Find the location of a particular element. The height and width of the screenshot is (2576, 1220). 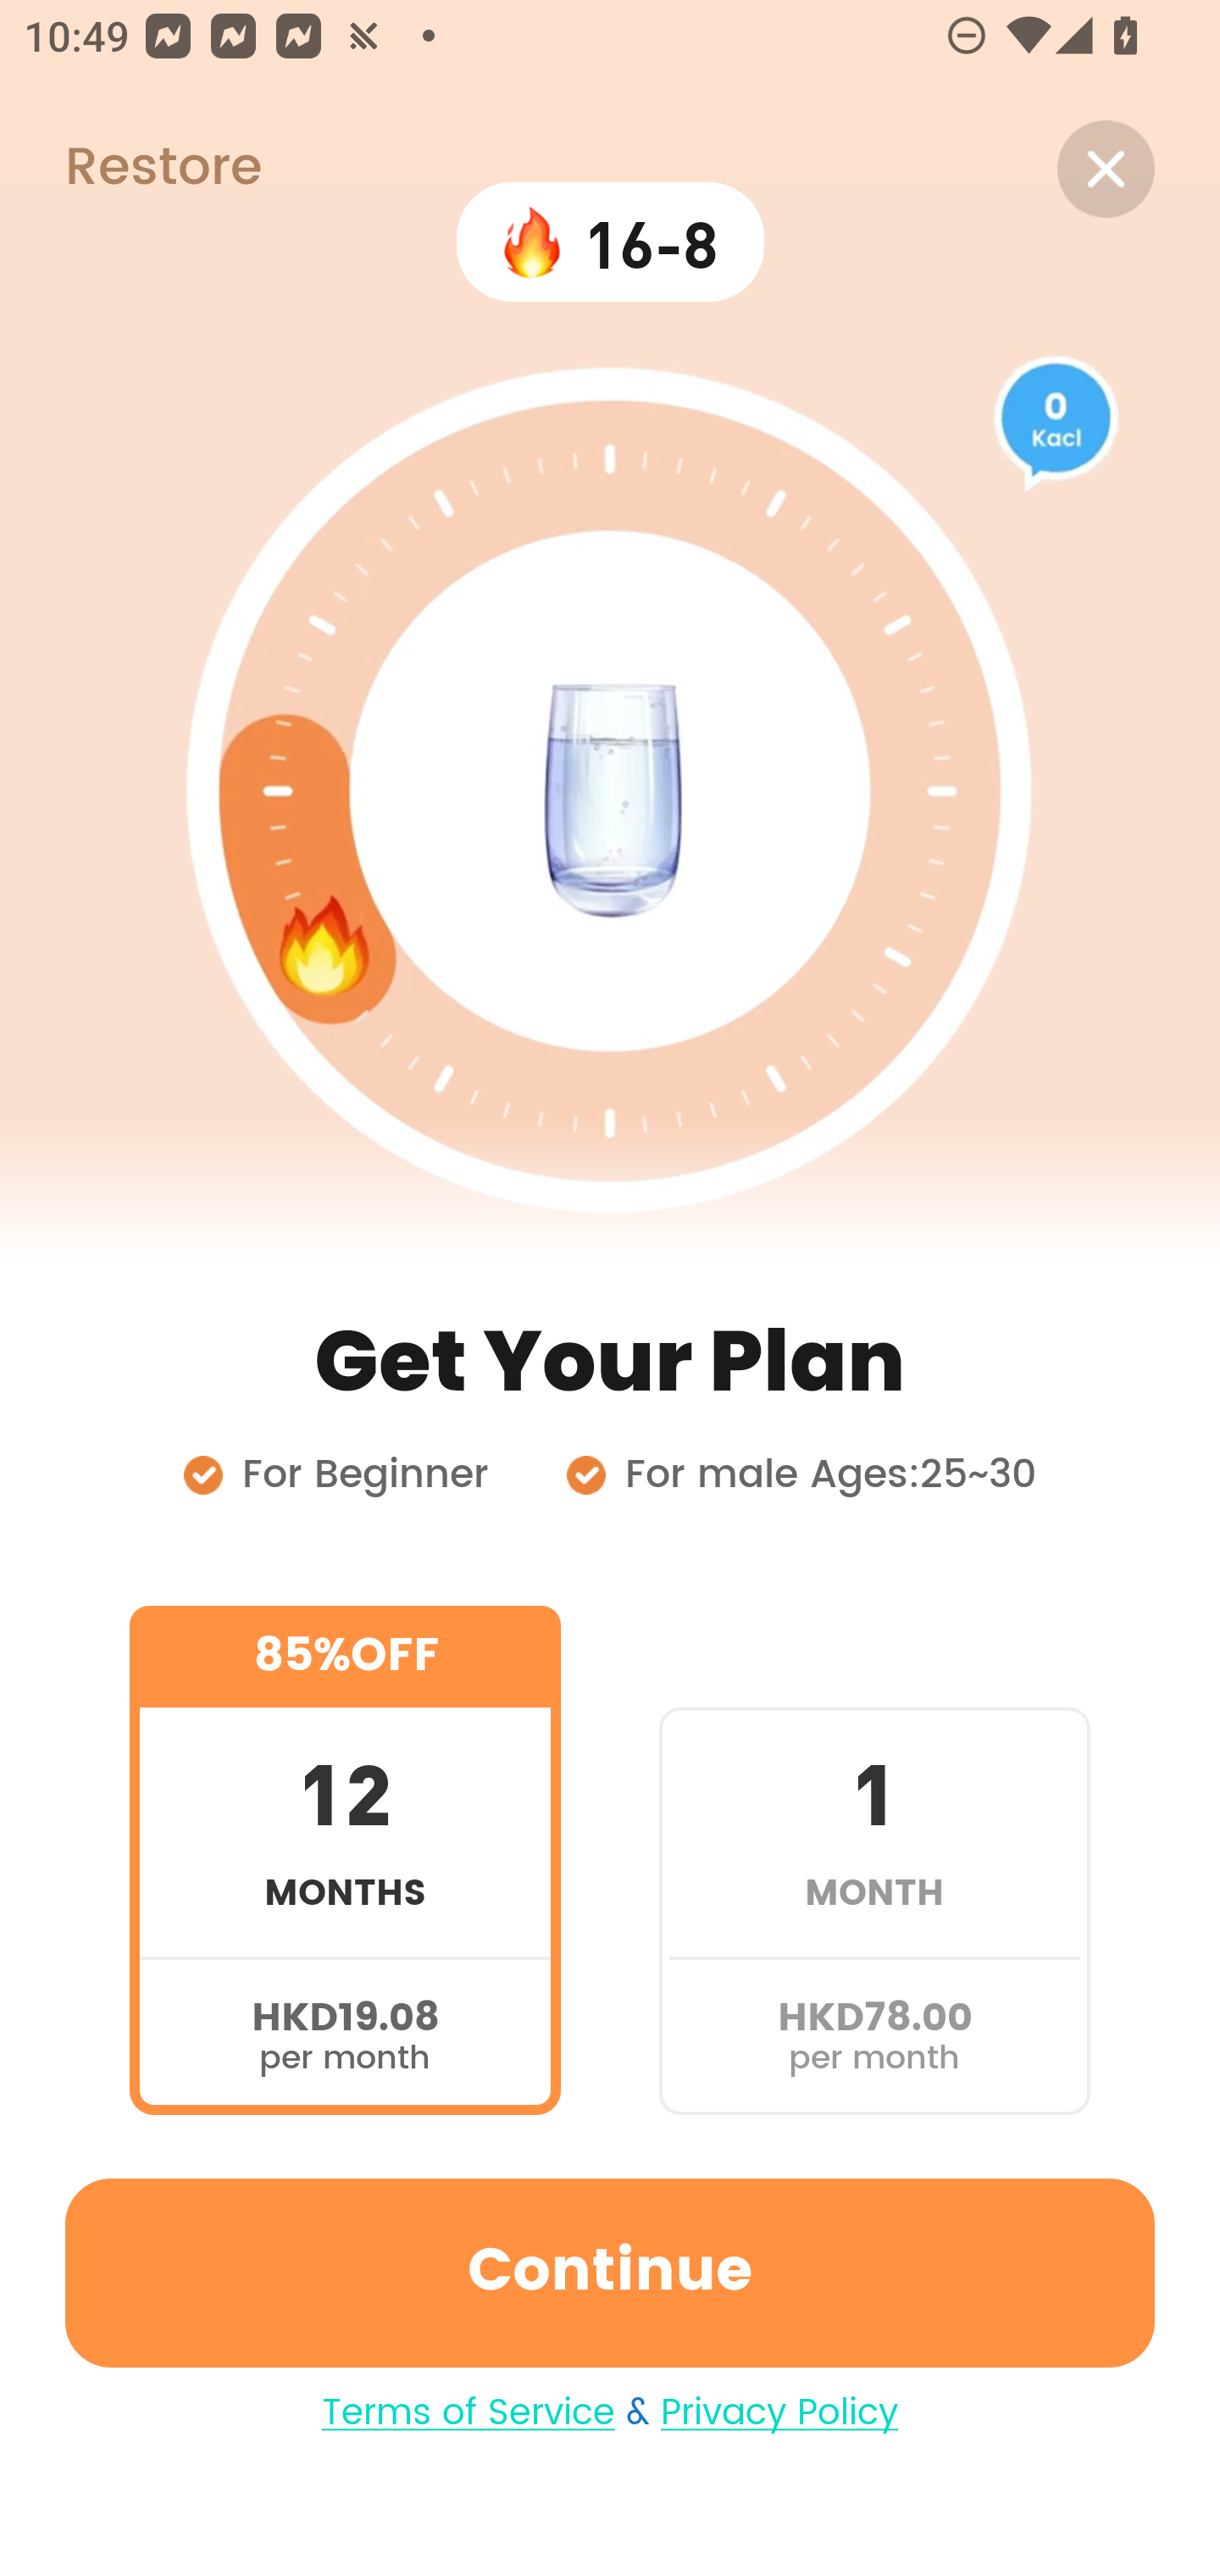

1 MONTH per month HKD78.00 is located at coordinates (874, 1859).